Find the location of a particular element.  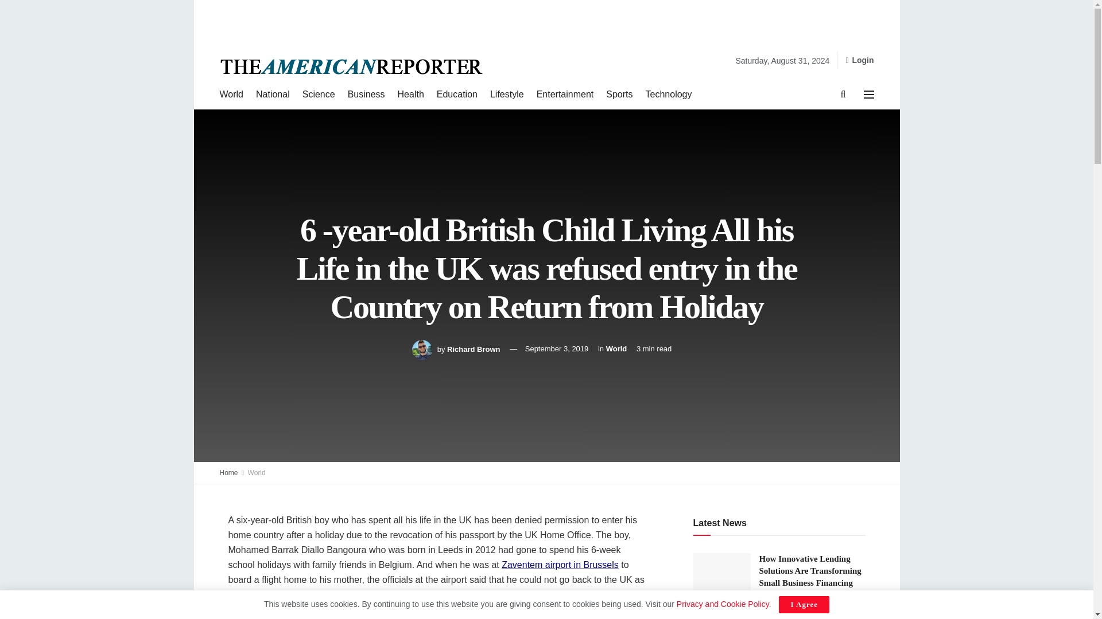

World is located at coordinates (231, 95).